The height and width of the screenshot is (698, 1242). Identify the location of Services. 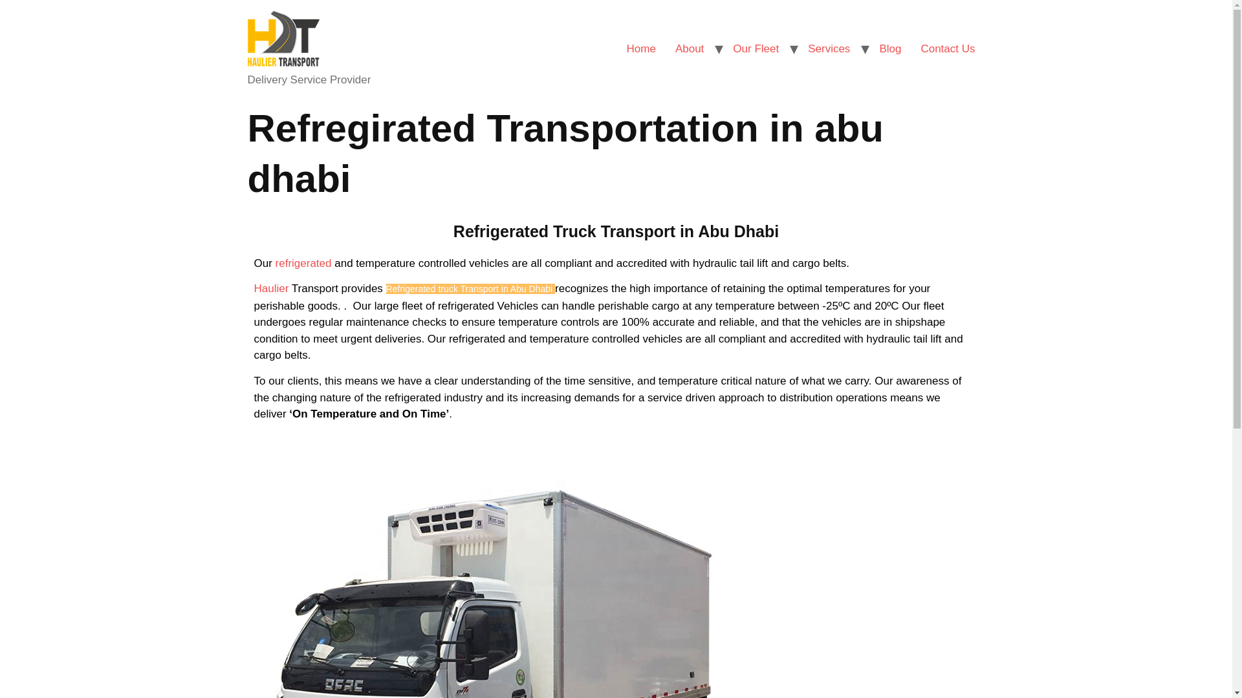
(829, 49).